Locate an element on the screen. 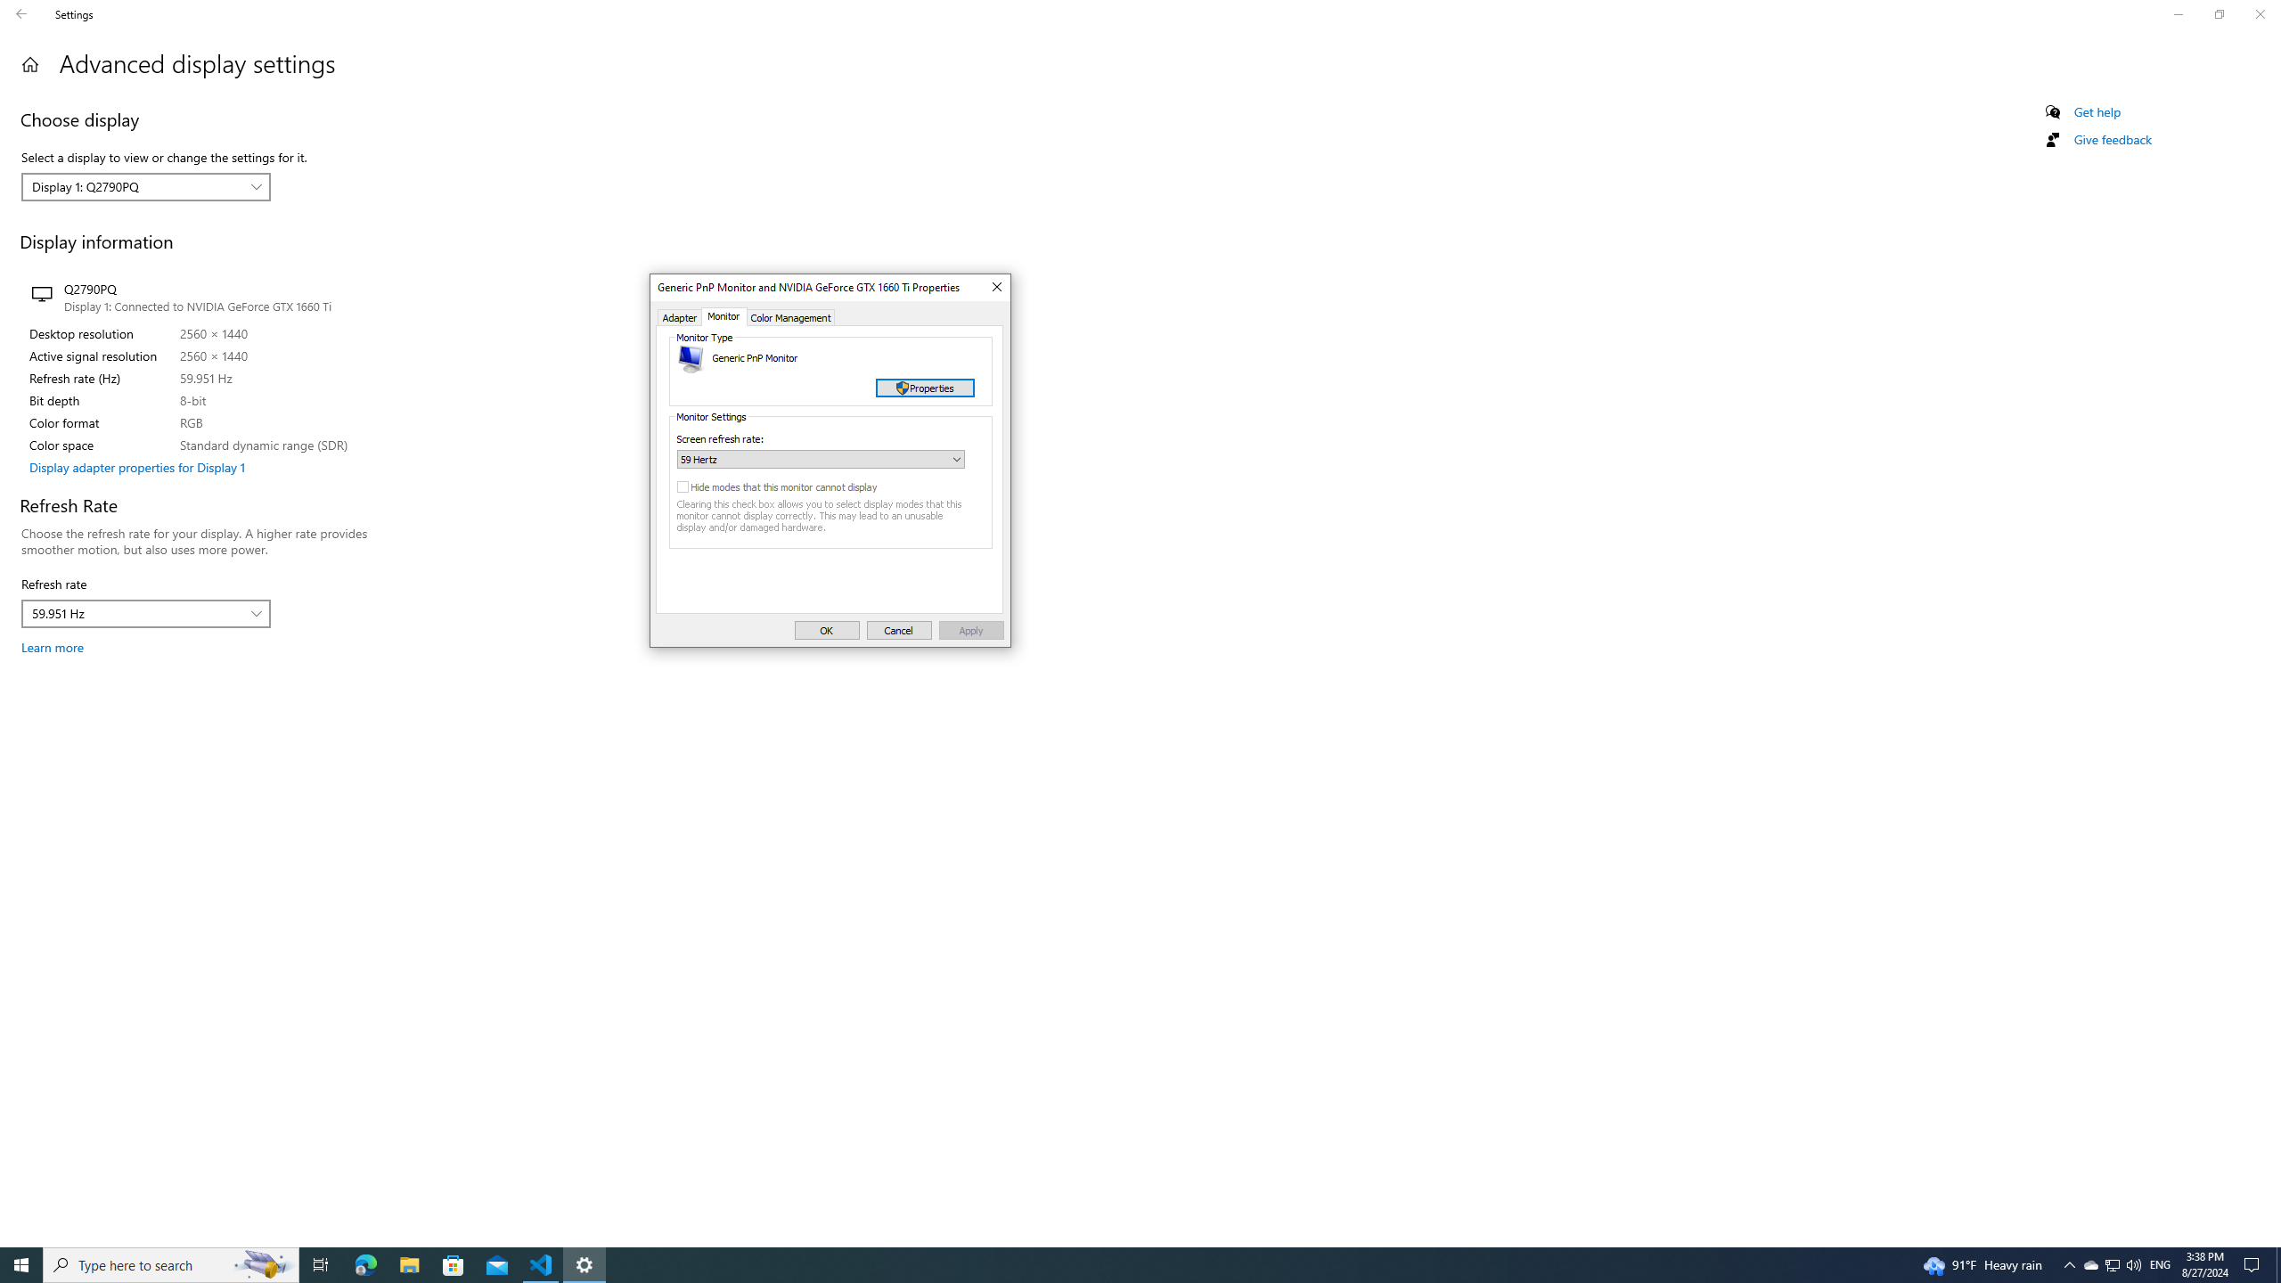 The width and height of the screenshot is (2281, 1283). Screen refresh rate: is located at coordinates (821, 459).